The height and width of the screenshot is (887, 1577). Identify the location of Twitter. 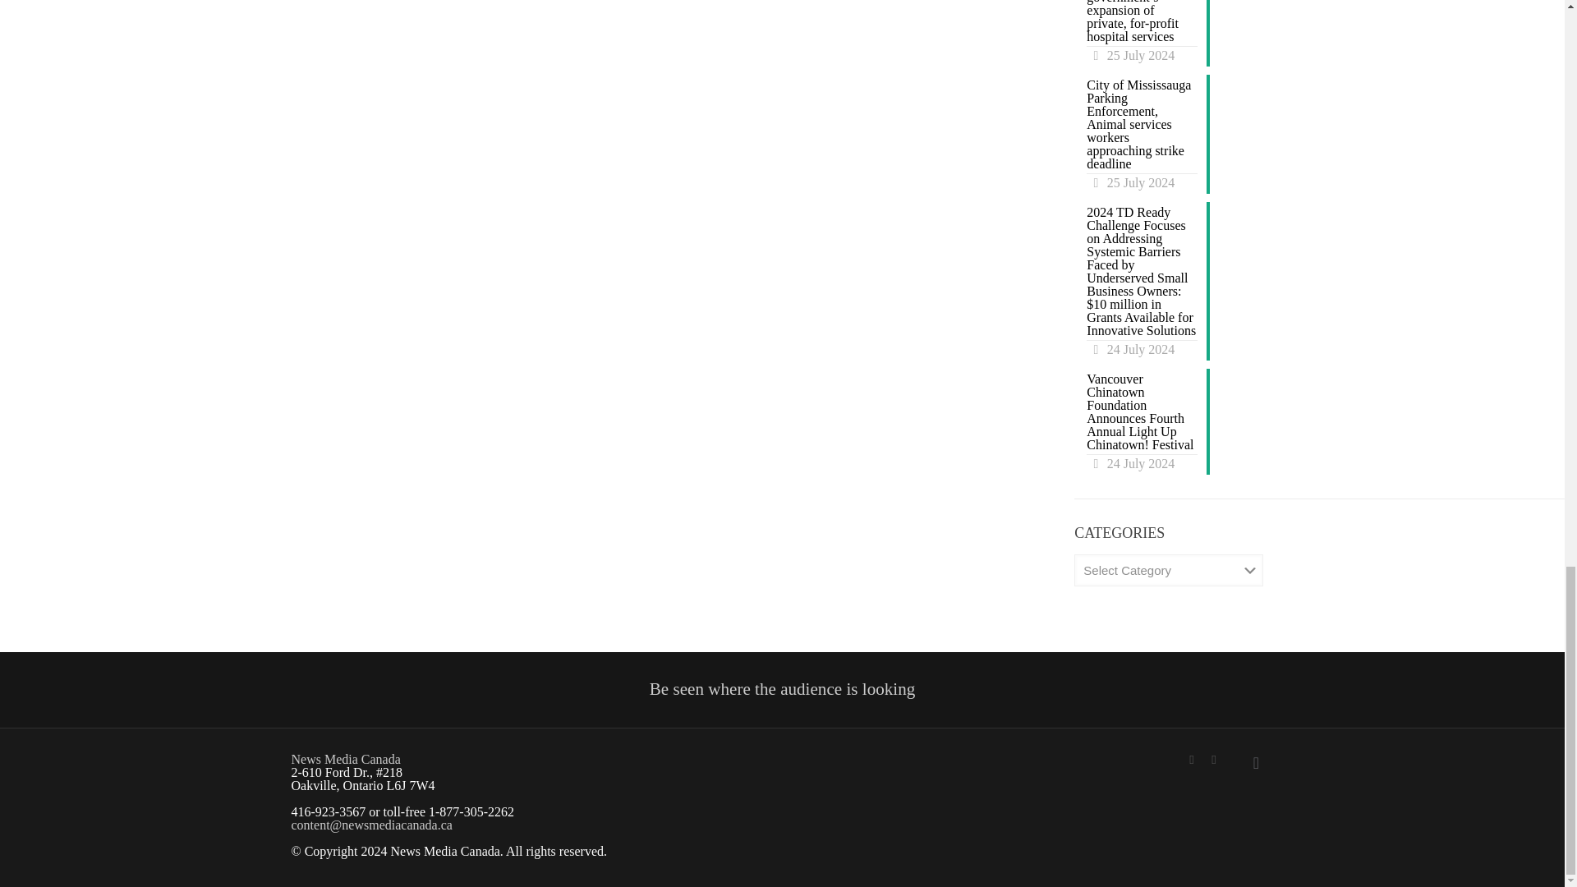
(1191, 759).